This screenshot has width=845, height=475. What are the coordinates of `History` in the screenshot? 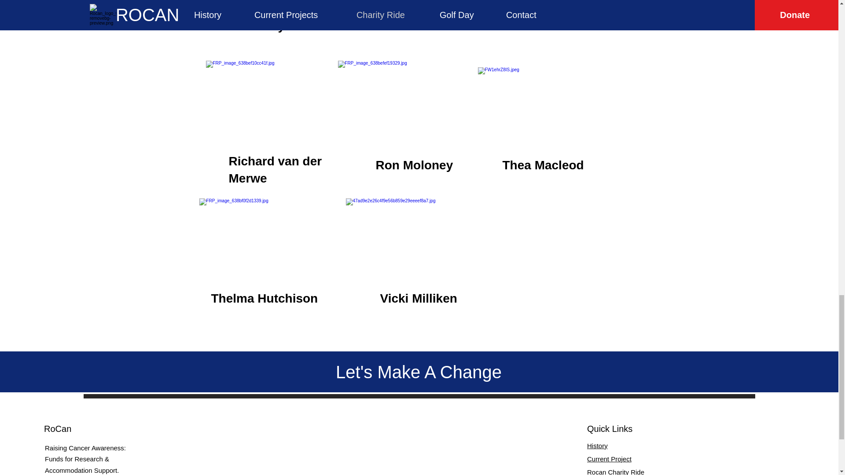 It's located at (597, 446).